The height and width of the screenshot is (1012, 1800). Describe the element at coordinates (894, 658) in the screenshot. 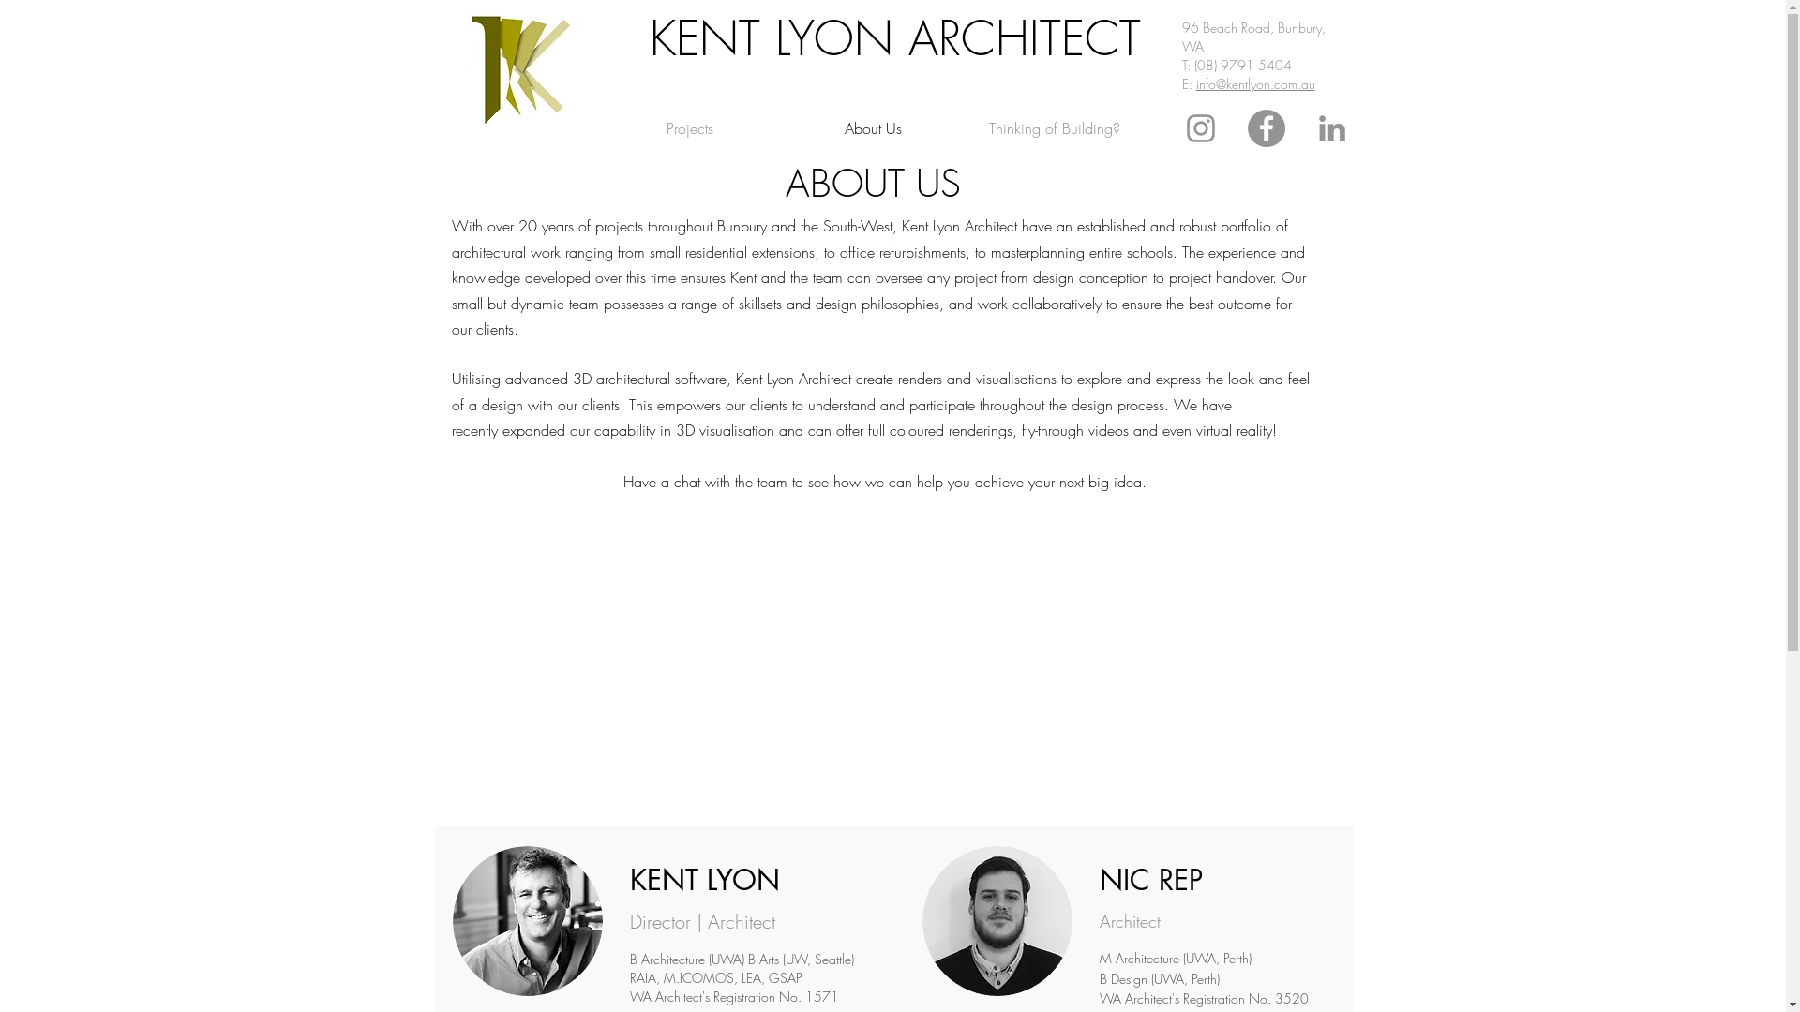

I see `Google Maps` at that location.